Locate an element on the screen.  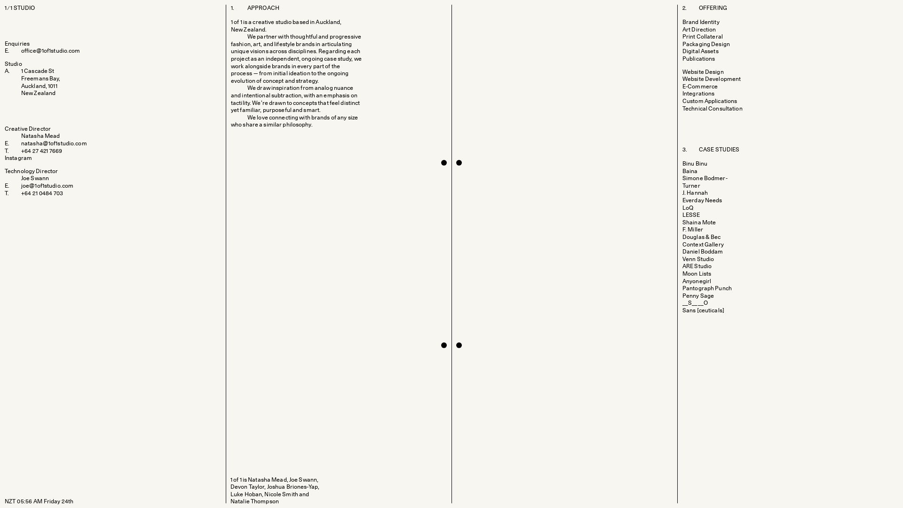
Instagram is located at coordinates (18, 158).